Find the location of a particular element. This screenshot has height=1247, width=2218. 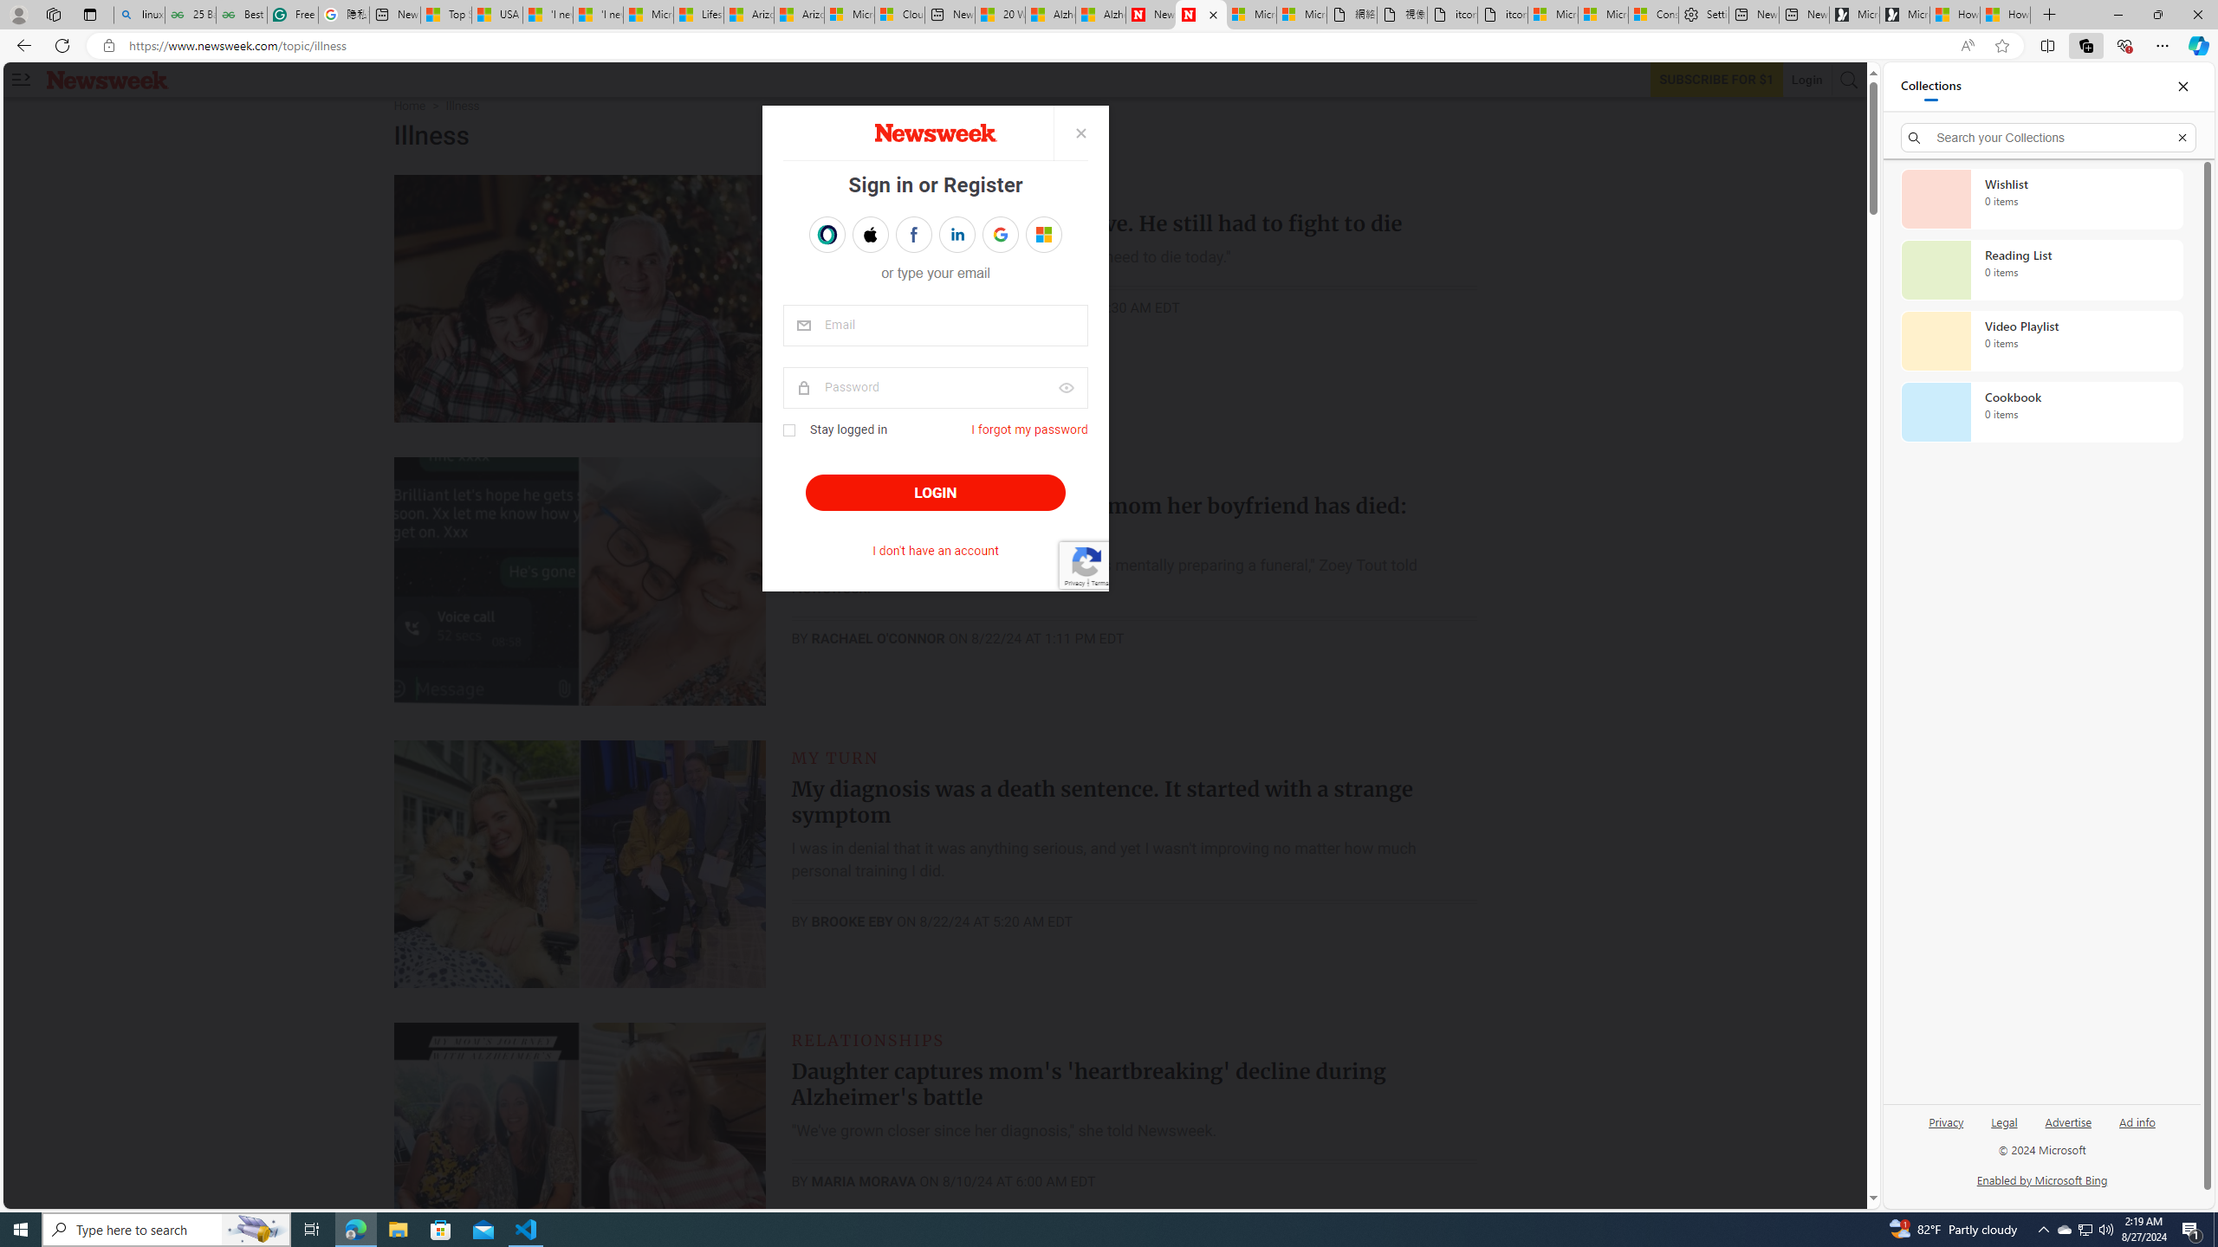

Search your Collections is located at coordinates (2049, 137).